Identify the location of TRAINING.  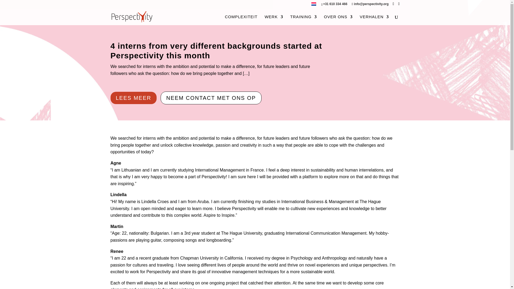
(304, 20).